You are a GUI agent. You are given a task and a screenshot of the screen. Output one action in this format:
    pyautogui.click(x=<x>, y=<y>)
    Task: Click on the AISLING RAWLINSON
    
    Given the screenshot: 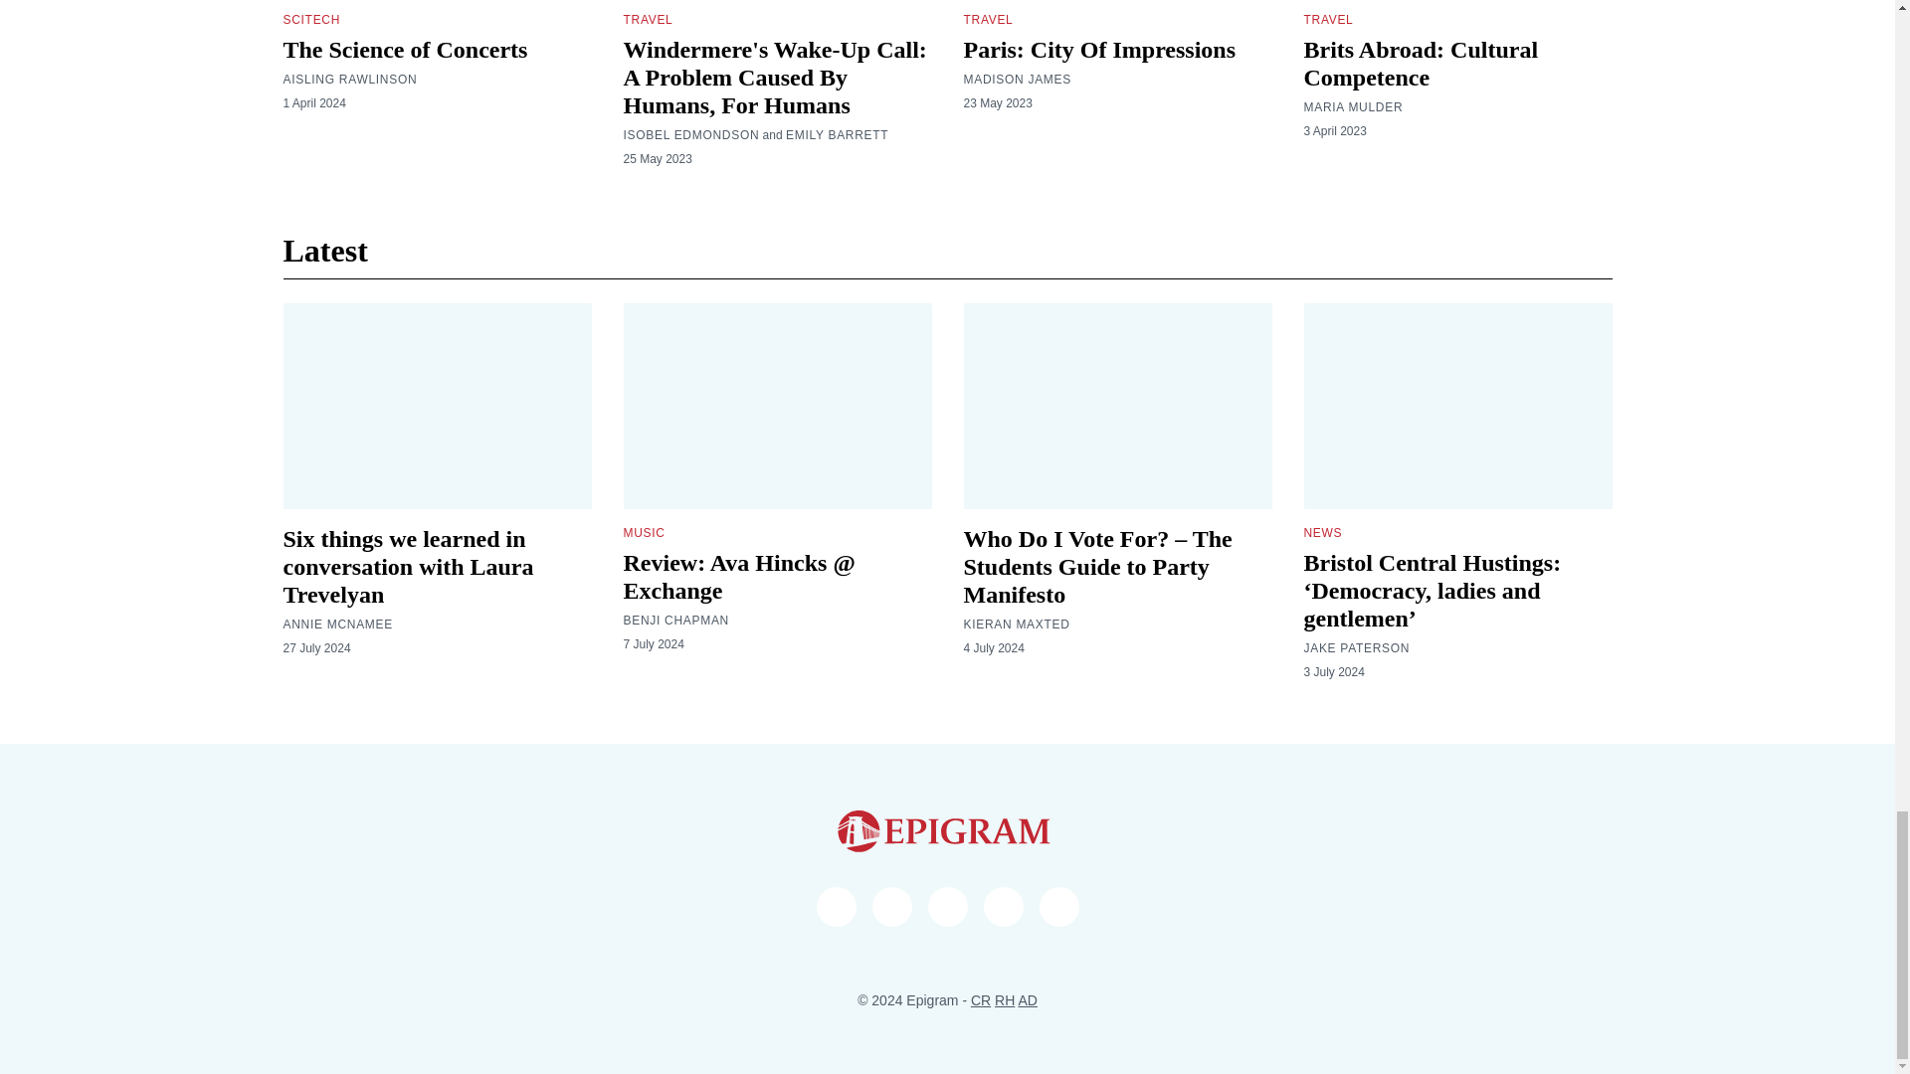 What is the action you would take?
    pyautogui.click(x=349, y=80)
    